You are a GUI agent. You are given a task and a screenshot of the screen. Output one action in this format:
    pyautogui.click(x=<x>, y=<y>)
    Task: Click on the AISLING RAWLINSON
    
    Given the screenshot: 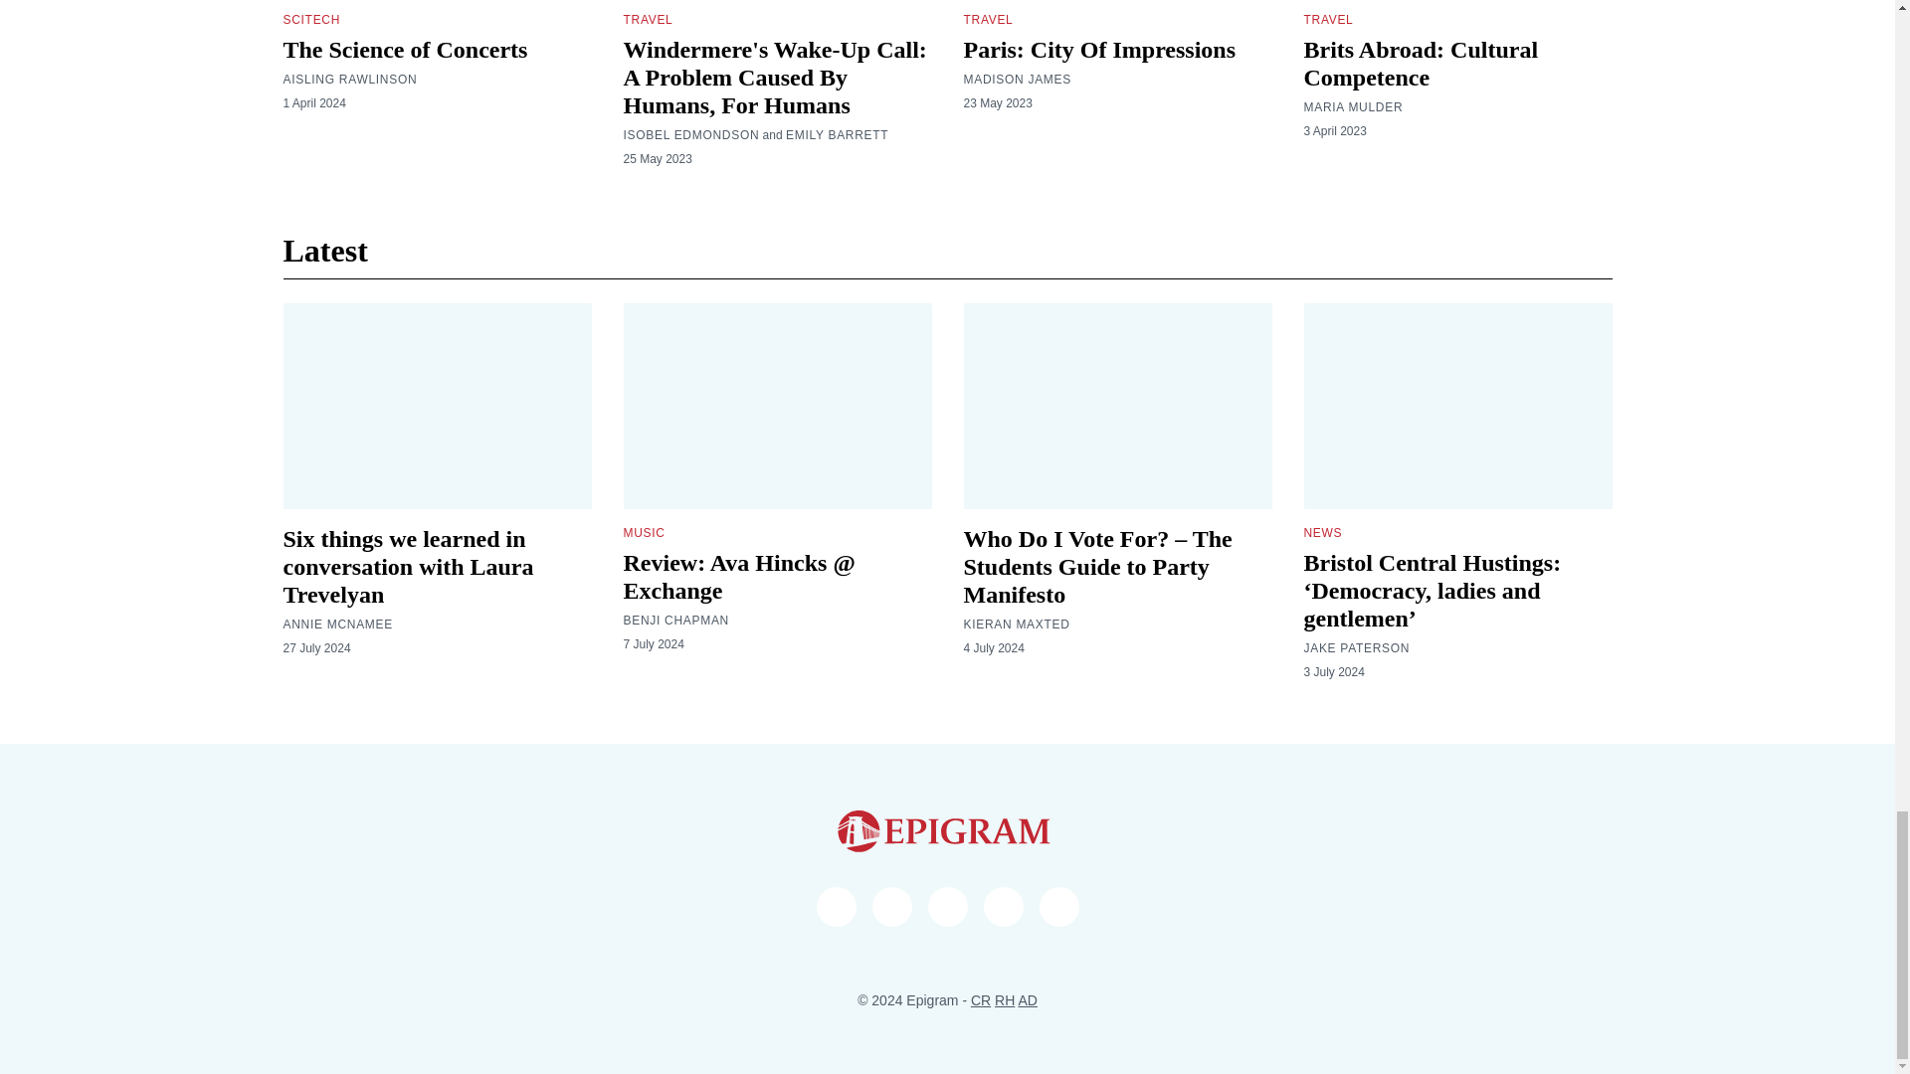 What is the action you would take?
    pyautogui.click(x=349, y=80)
    